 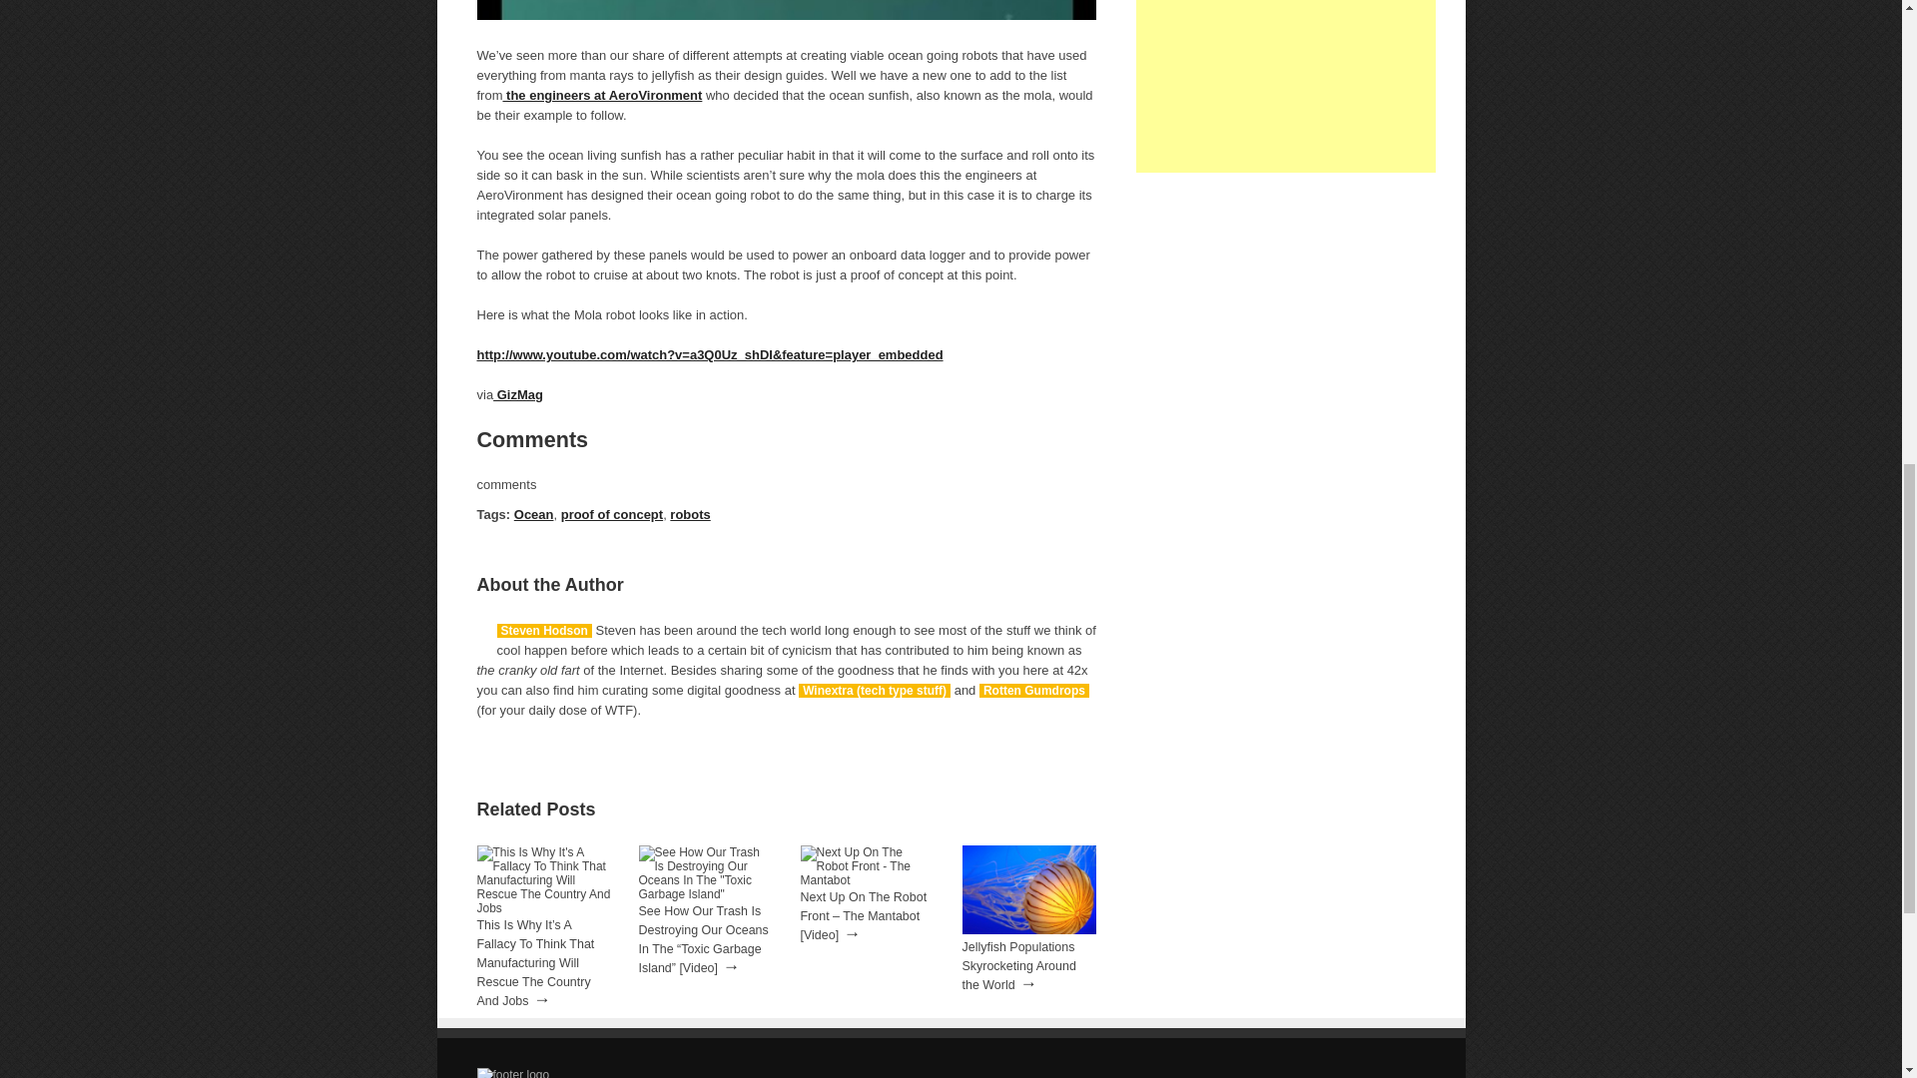 What do you see at coordinates (612, 513) in the screenshot?
I see `proof of concept` at bounding box center [612, 513].